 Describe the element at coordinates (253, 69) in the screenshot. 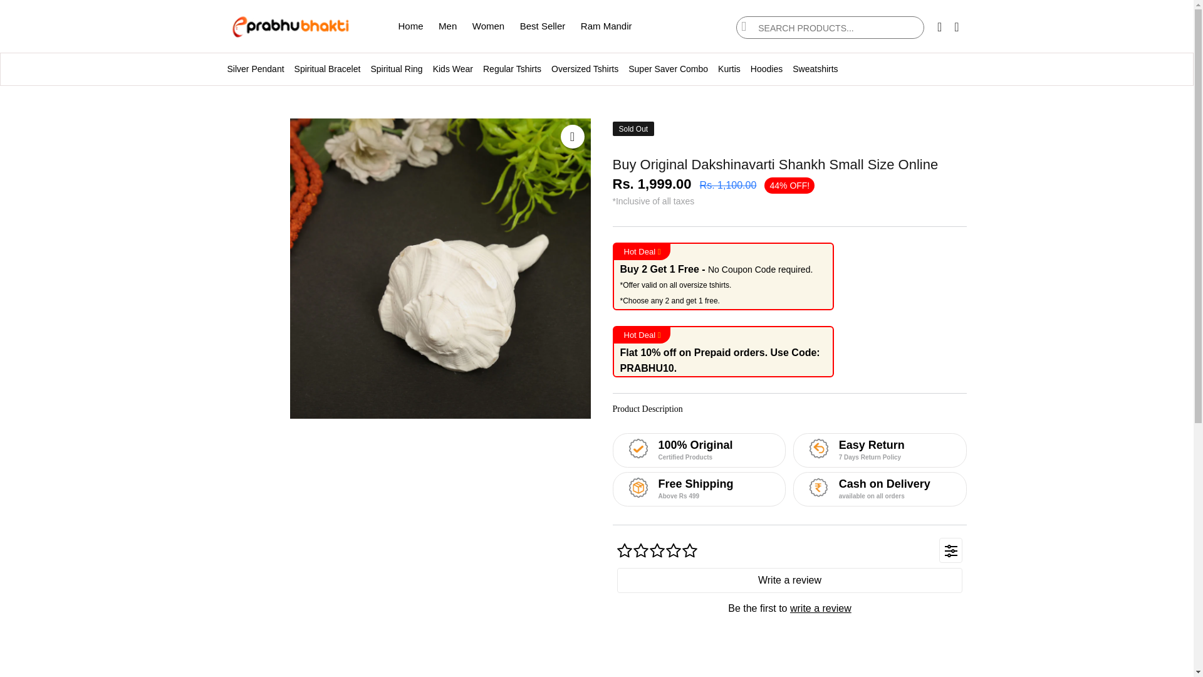

I see `Silver Pendant` at that location.